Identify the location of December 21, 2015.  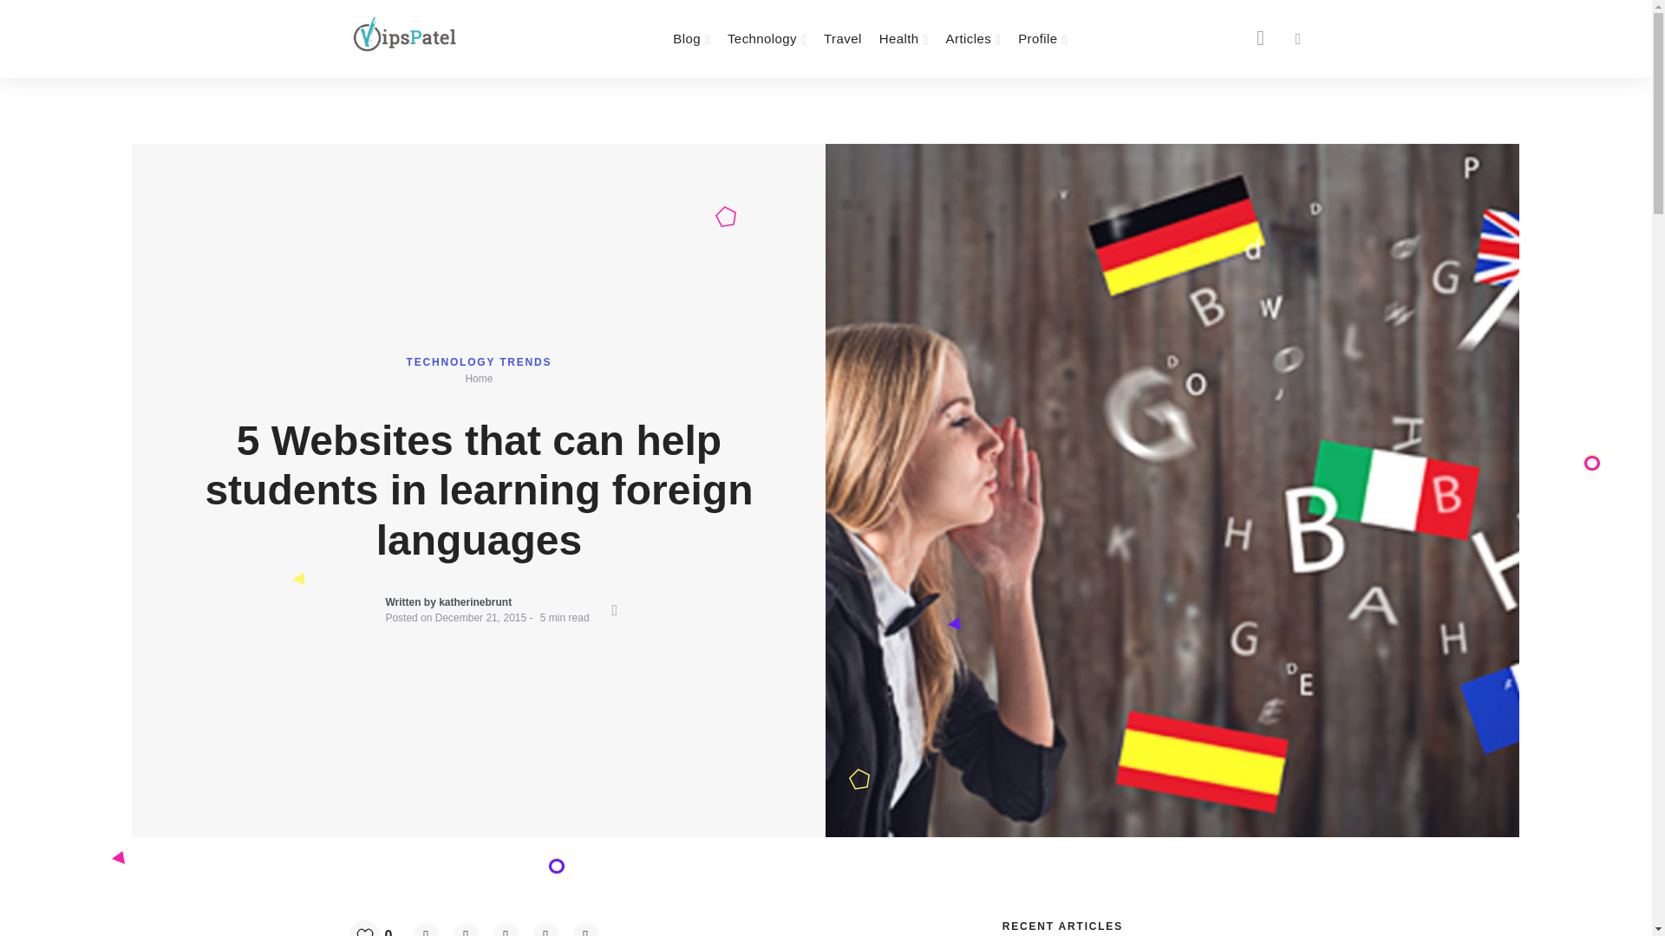
(480, 618).